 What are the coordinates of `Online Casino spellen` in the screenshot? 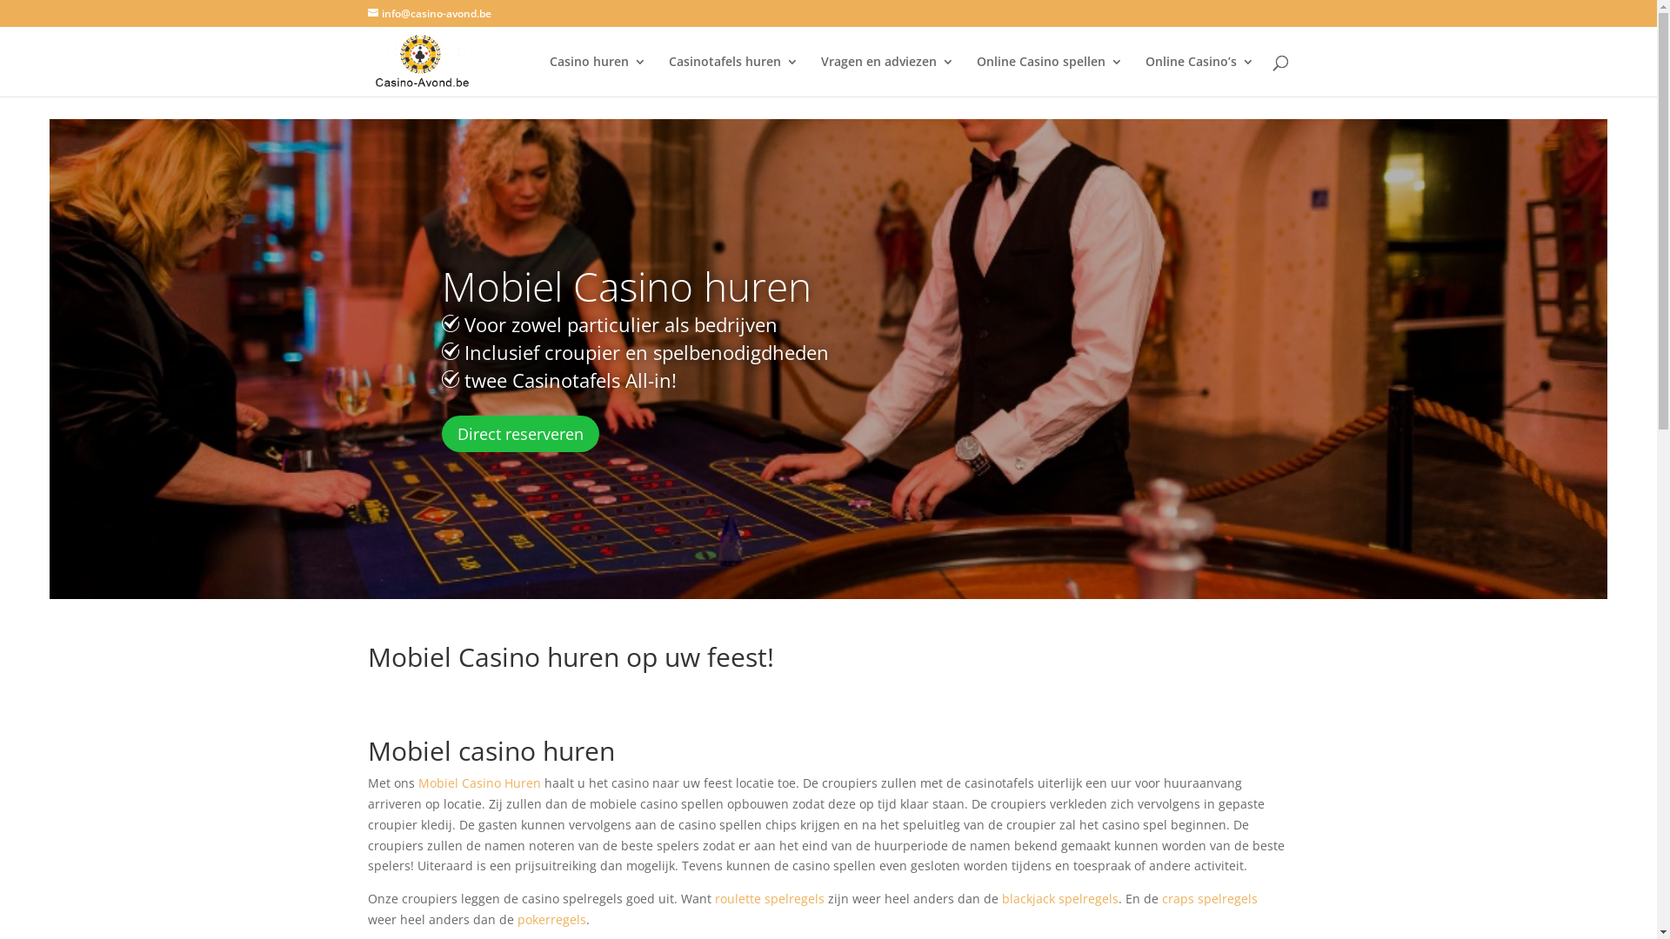 It's located at (1050, 77).